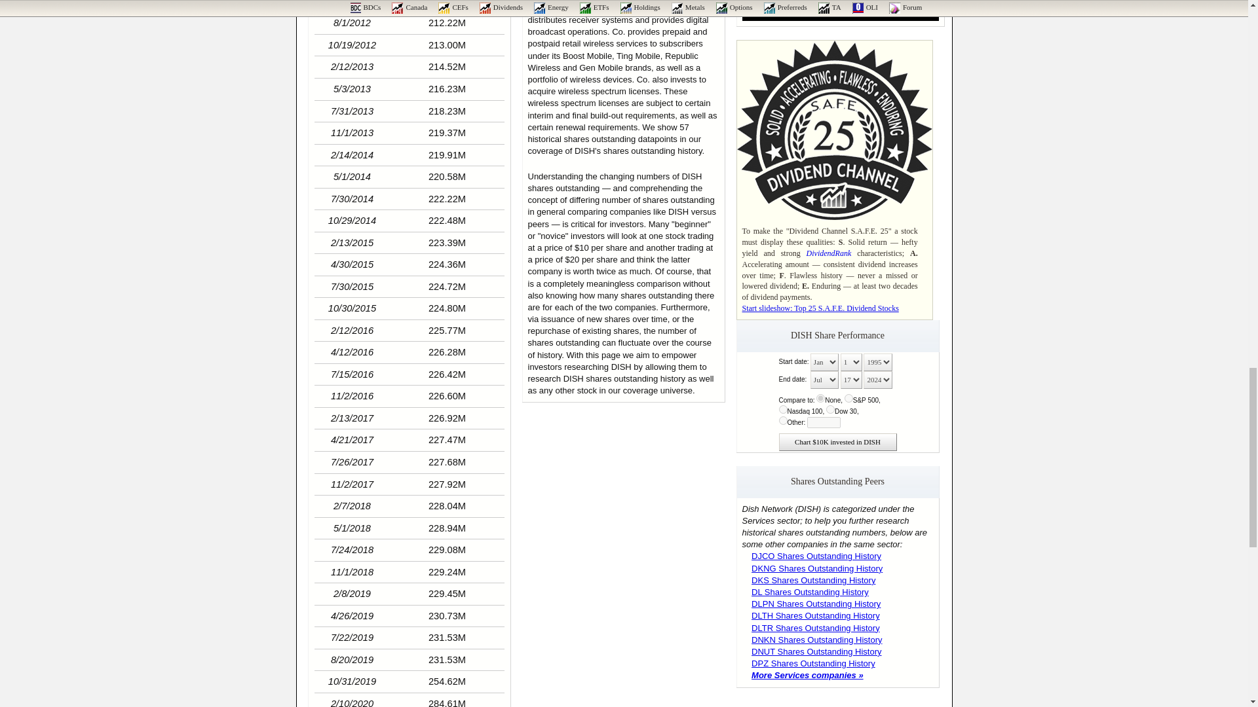 The image size is (1258, 707). Describe the element at coordinates (820, 398) in the screenshot. I see `none` at that location.